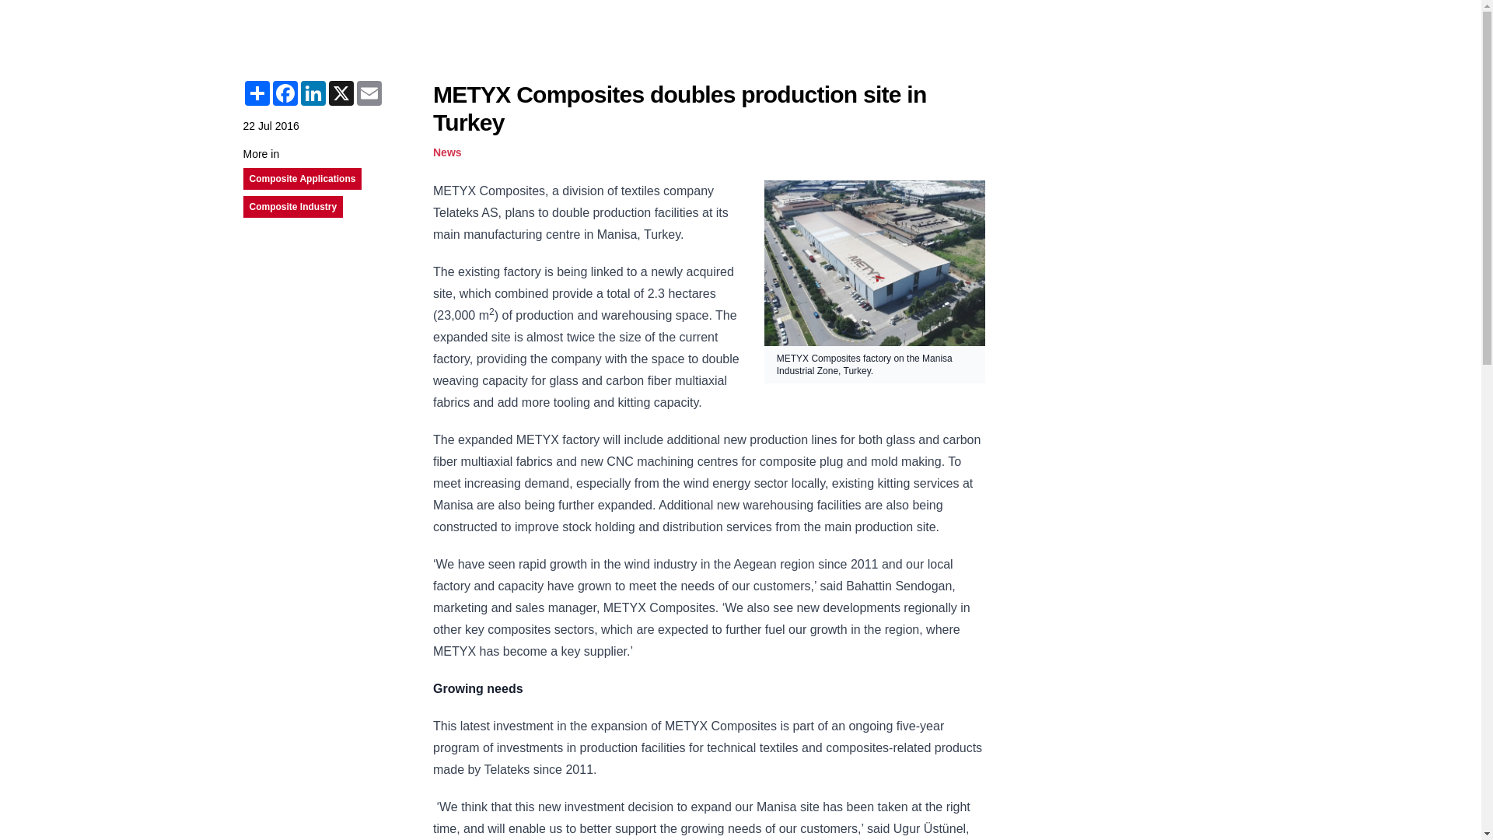  I want to click on X, so click(341, 93).